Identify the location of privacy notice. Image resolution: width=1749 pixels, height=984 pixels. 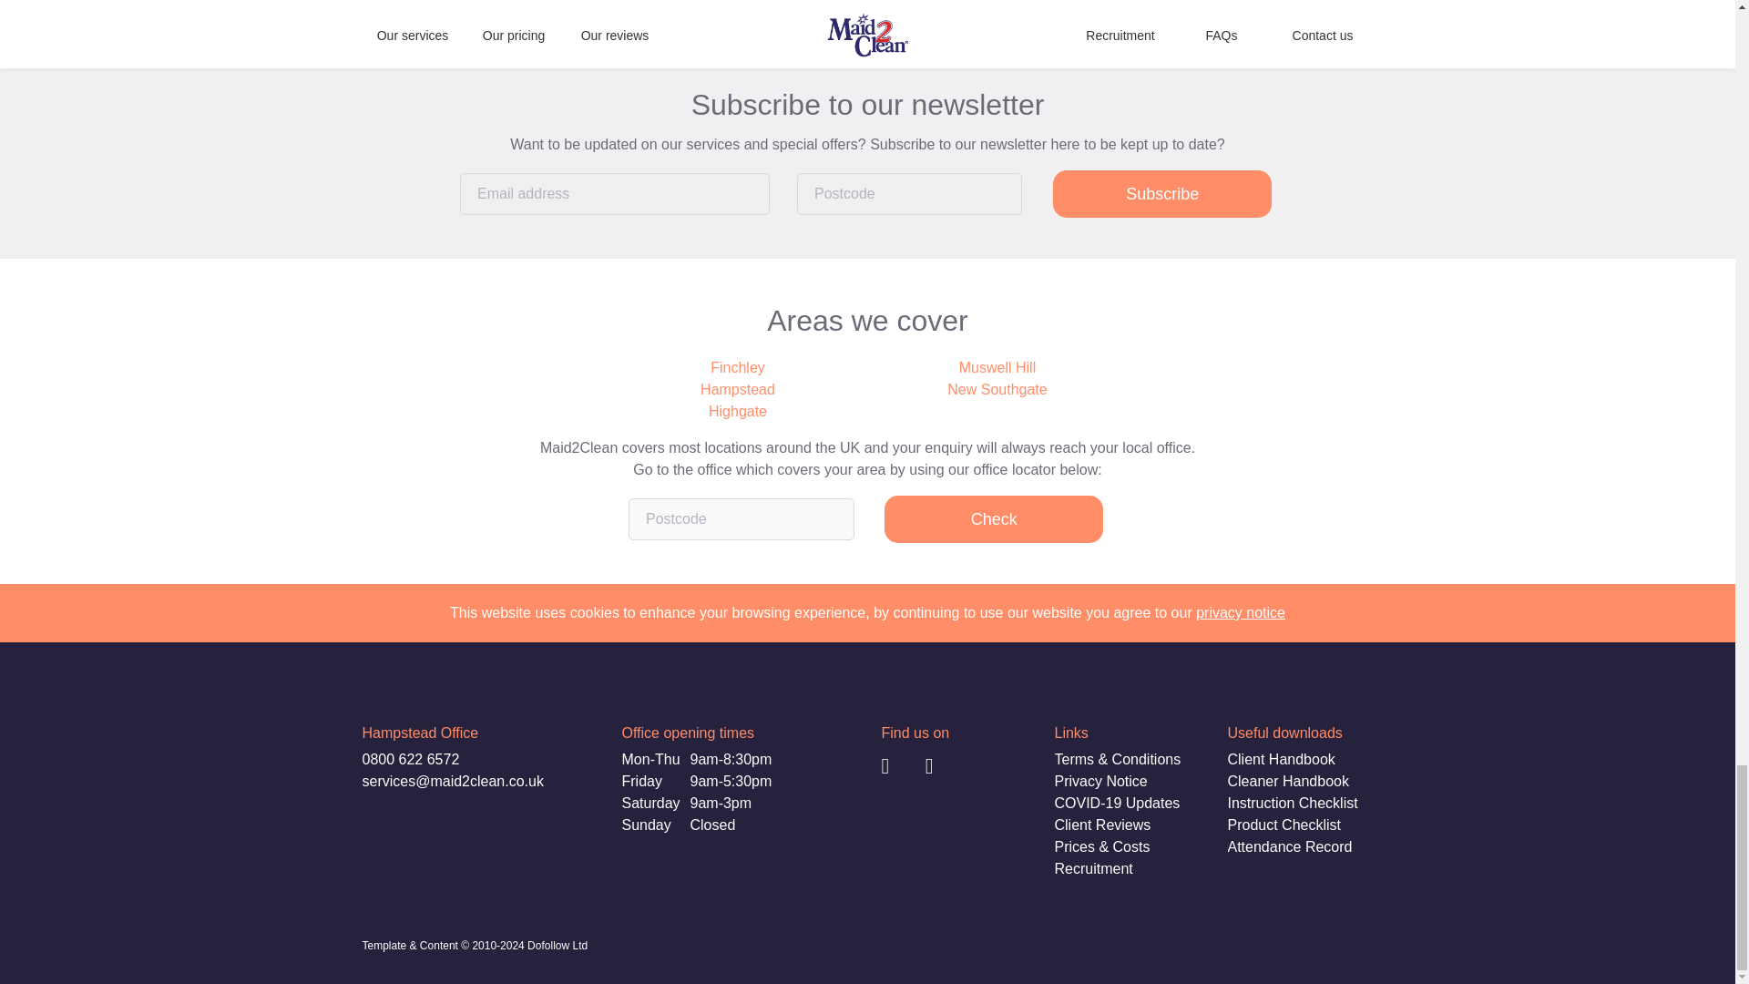
(1241, 612).